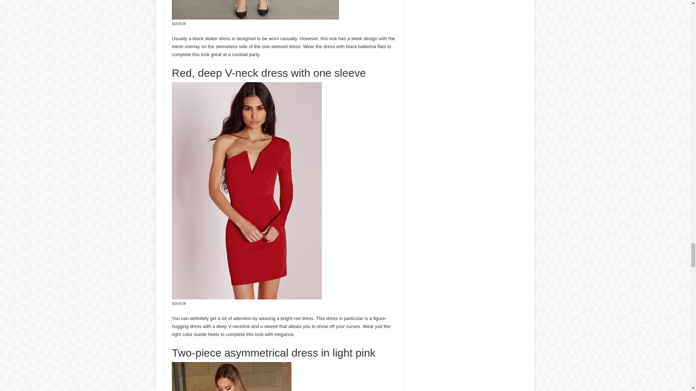 The width and height of the screenshot is (696, 391). What do you see at coordinates (179, 23) in the screenshot?
I see `source` at bounding box center [179, 23].